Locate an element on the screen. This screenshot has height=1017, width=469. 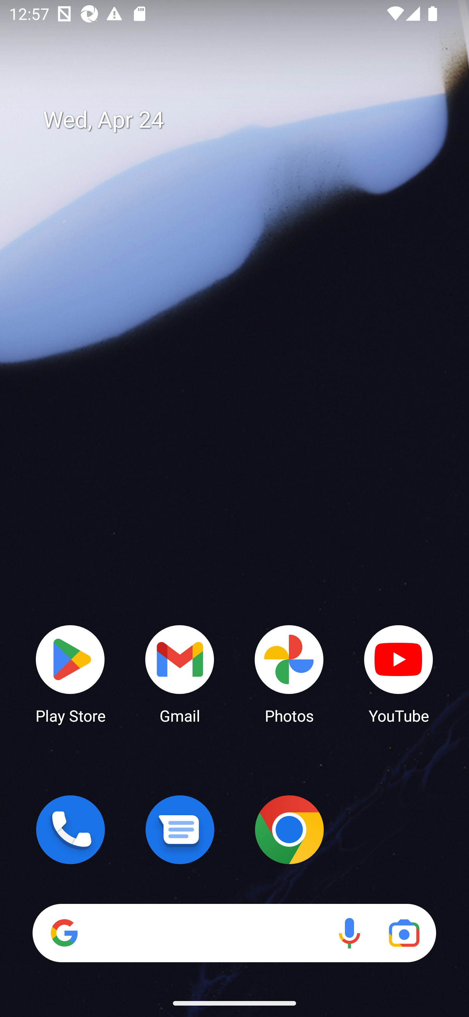
YouTube is located at coordinates (399, 673).